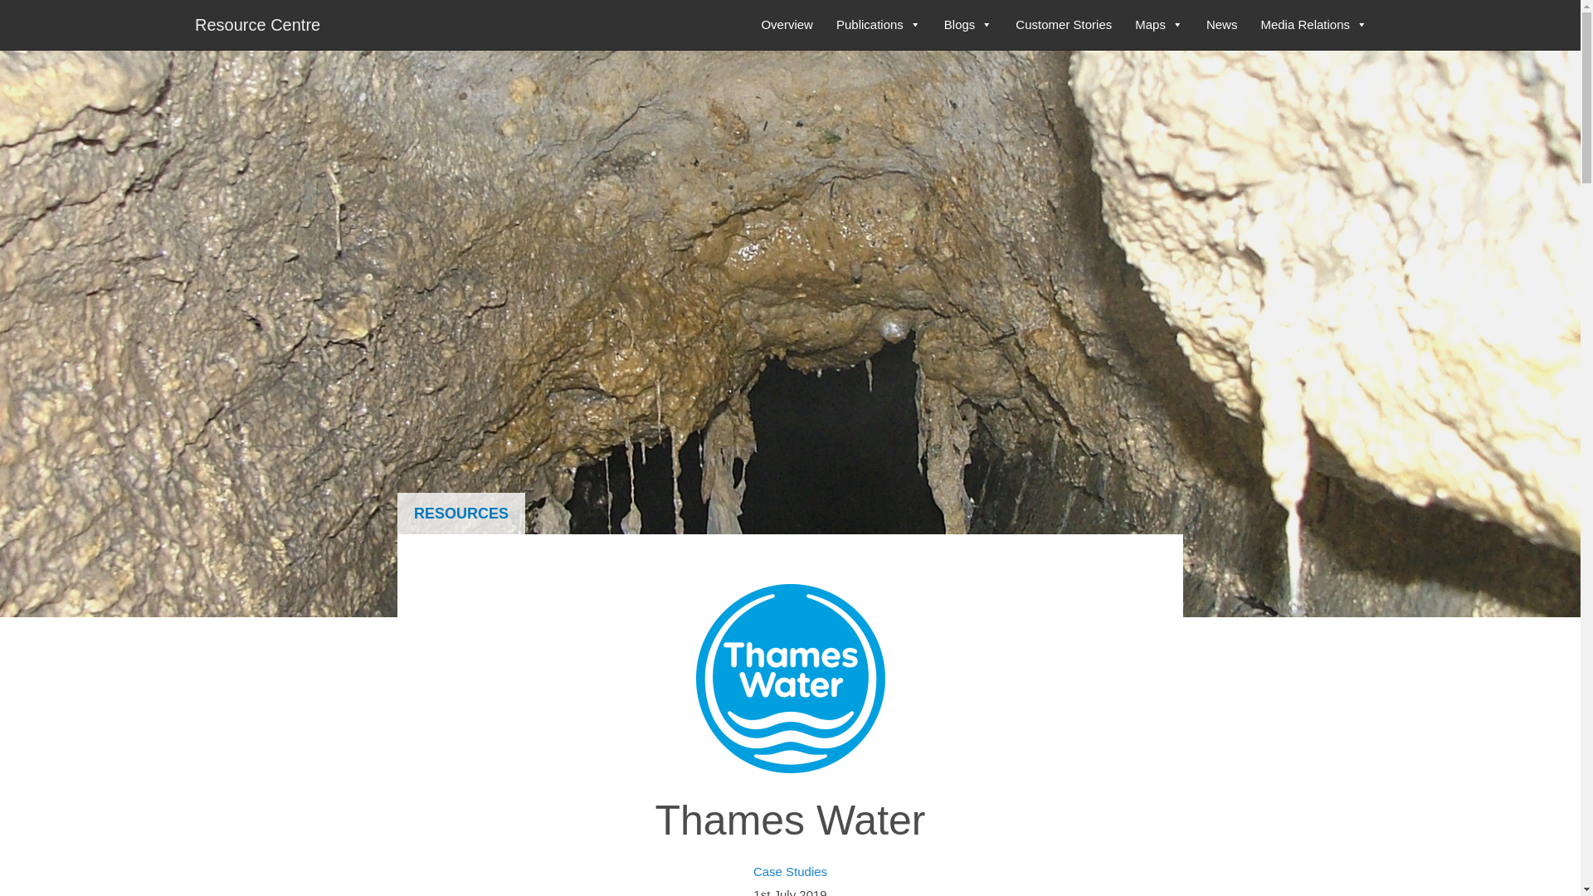 This screenshot has height=896, width=1593. I want to click on Maps, so click(1158, 25).